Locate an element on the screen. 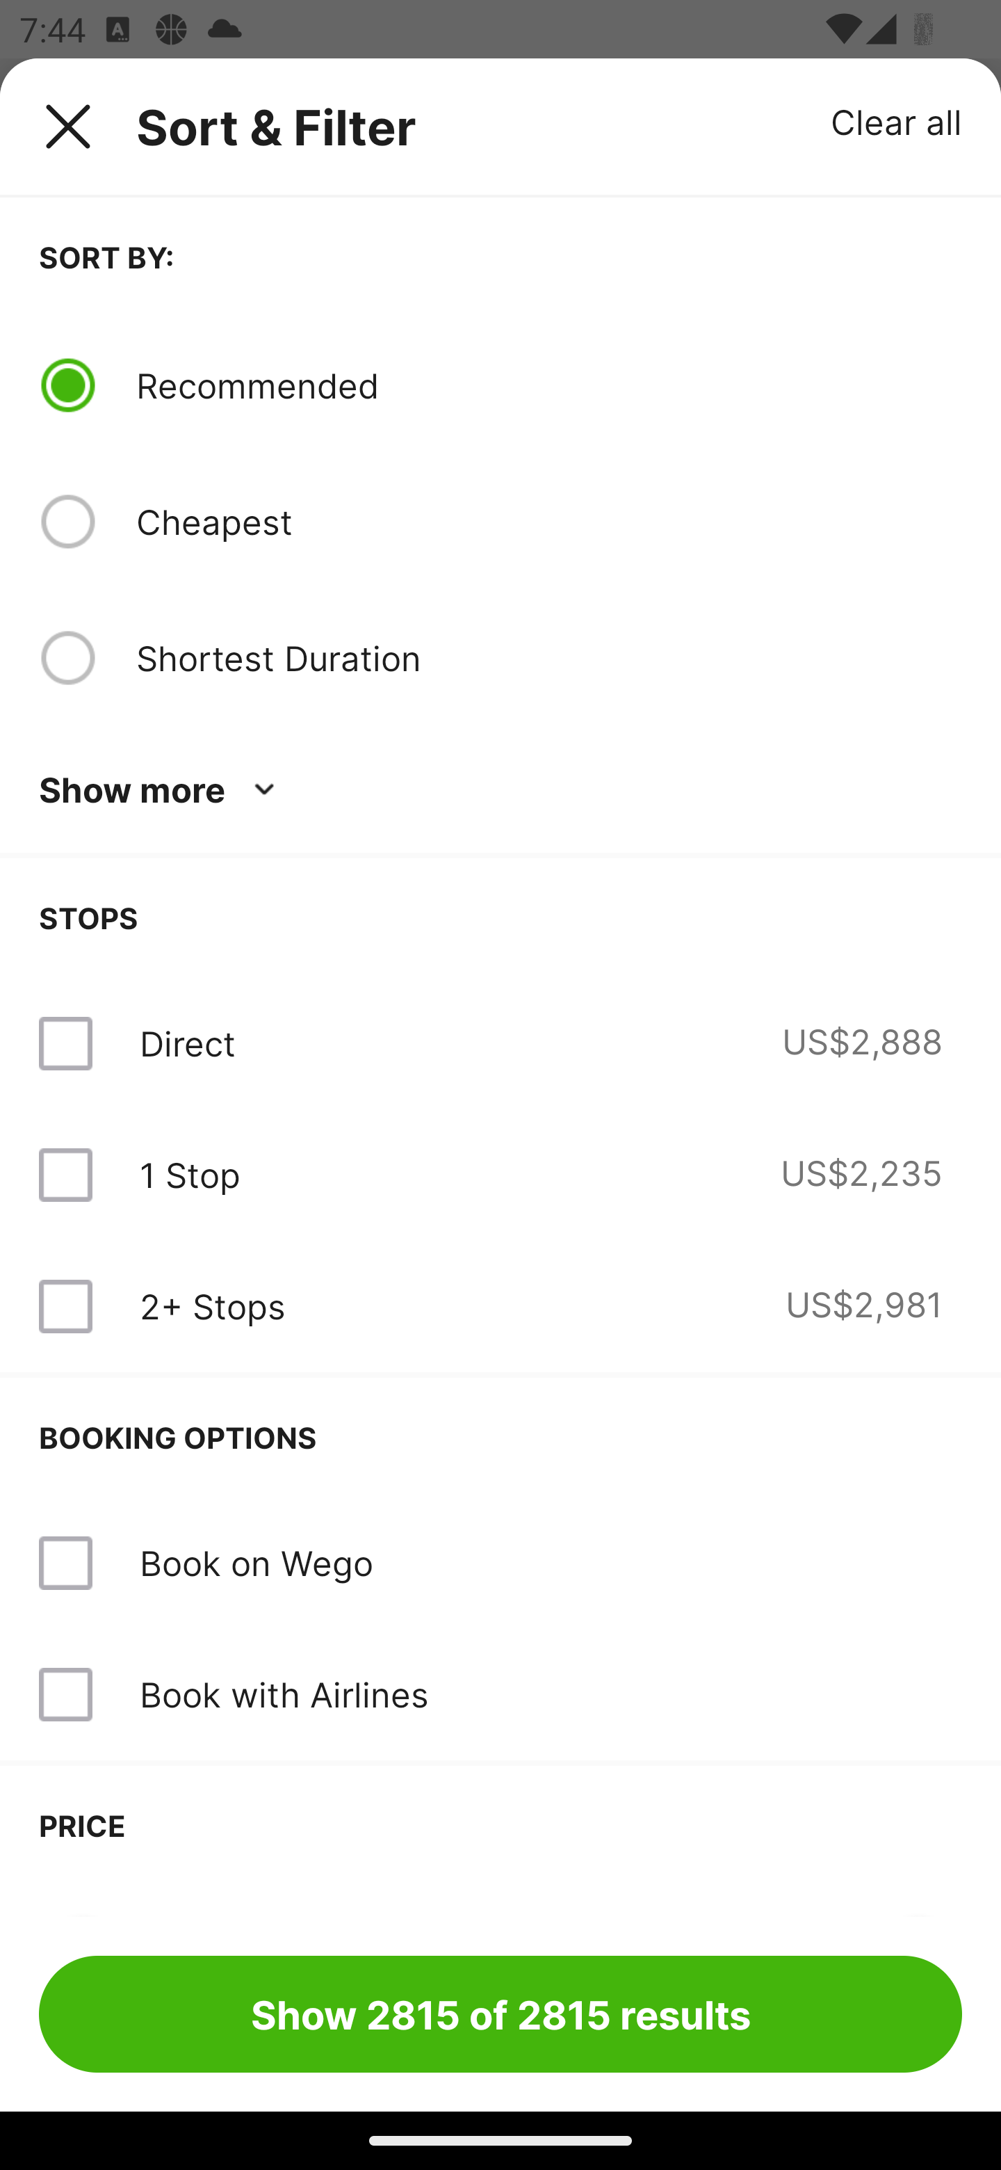  Clear all is located at coordinates (897, 121).